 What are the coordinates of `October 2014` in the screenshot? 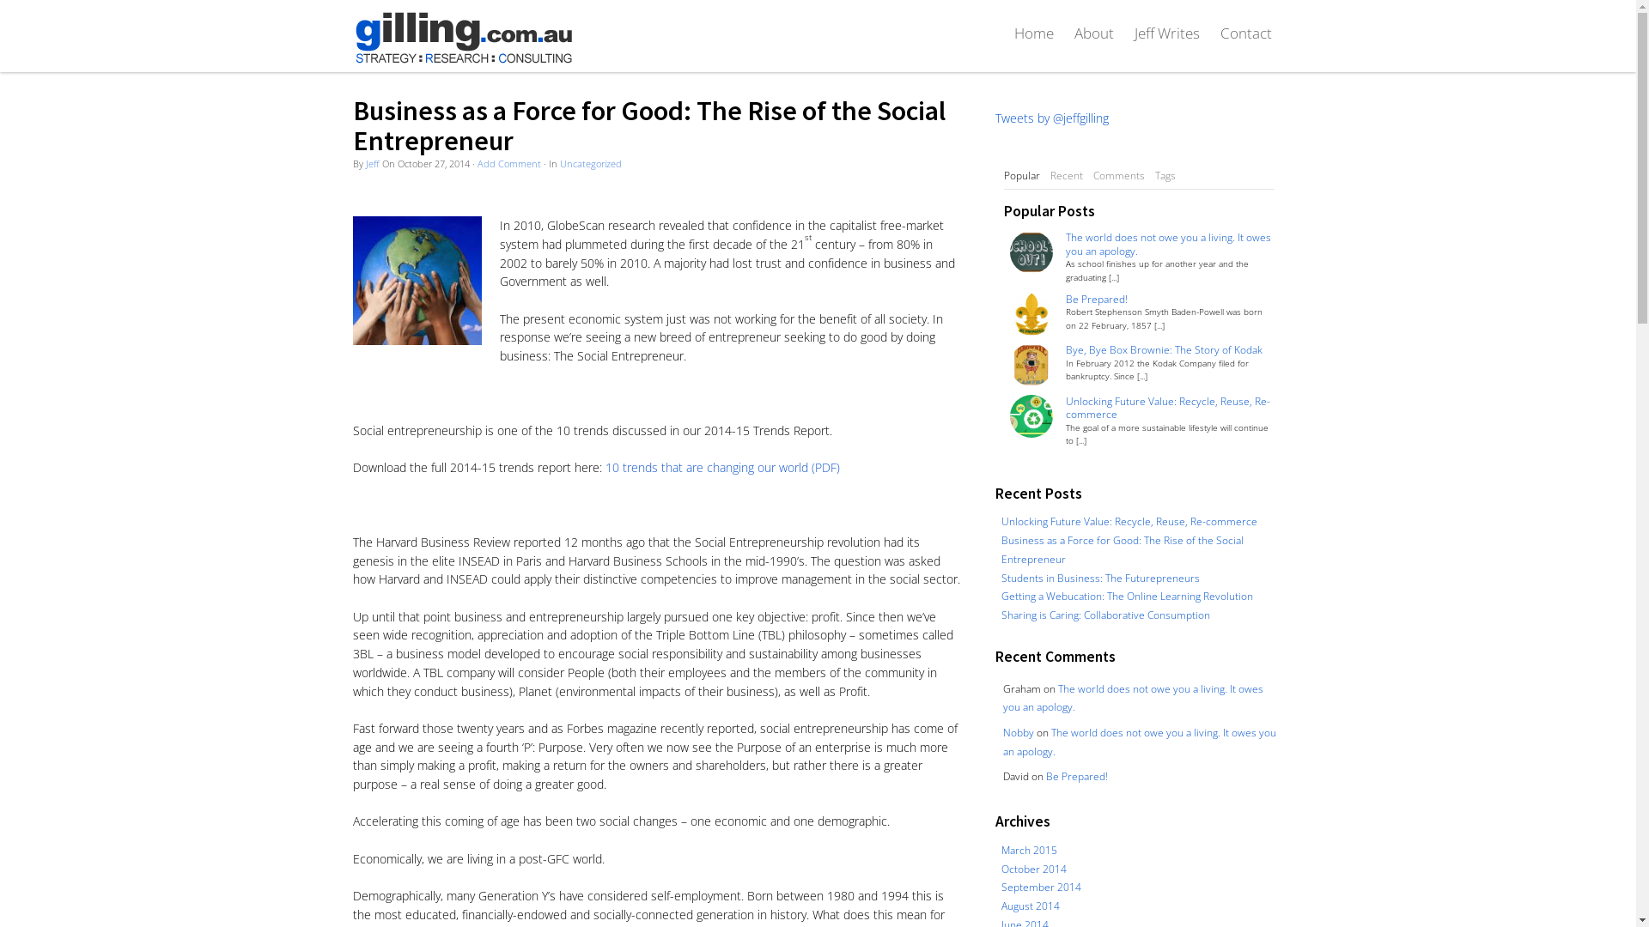 It's located at (1034, 869).